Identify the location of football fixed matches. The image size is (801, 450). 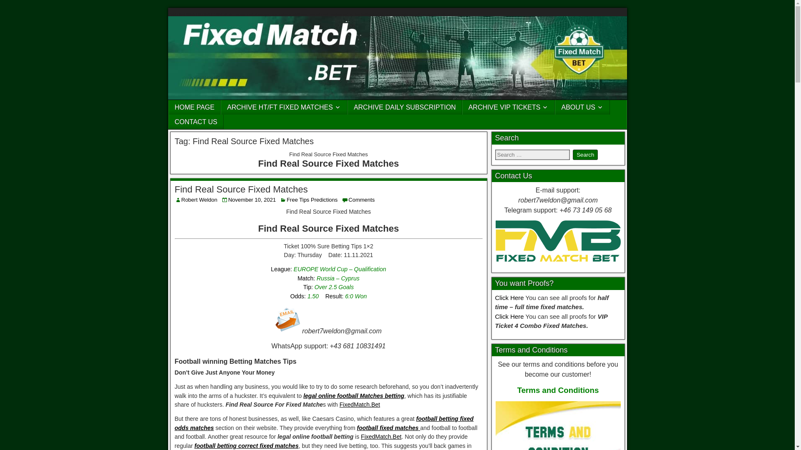
(389, 427).